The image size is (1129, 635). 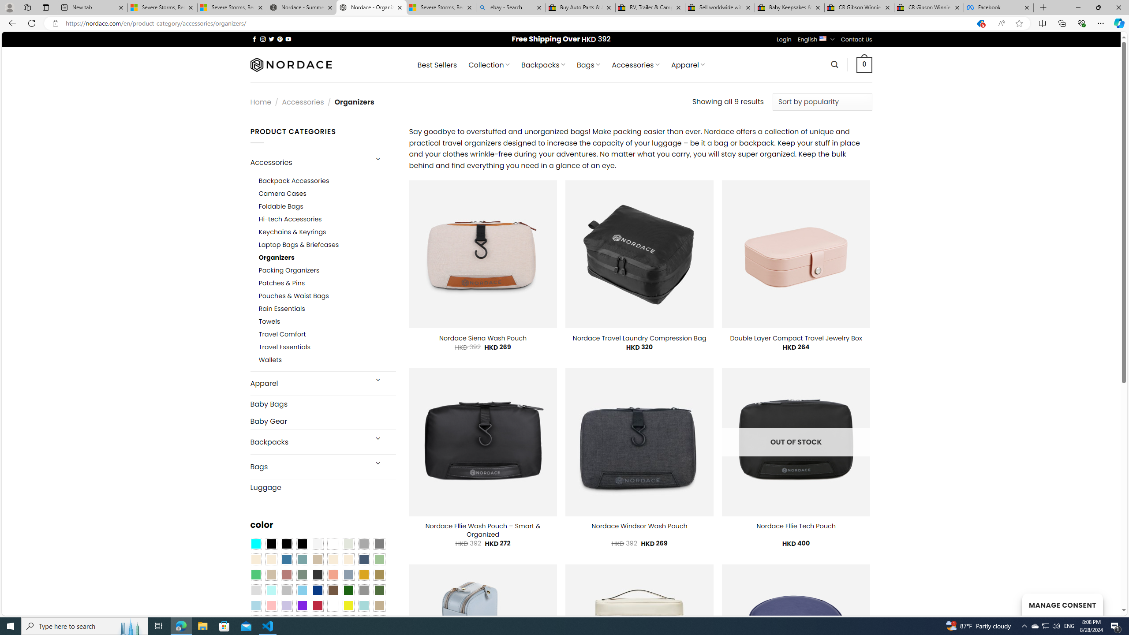 I want to click on Contact Us, so click(x=856, y=40).